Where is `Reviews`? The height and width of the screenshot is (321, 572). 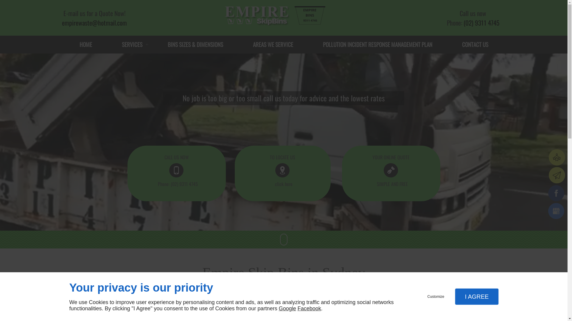
Reviews is located at coordinates (557, 158).